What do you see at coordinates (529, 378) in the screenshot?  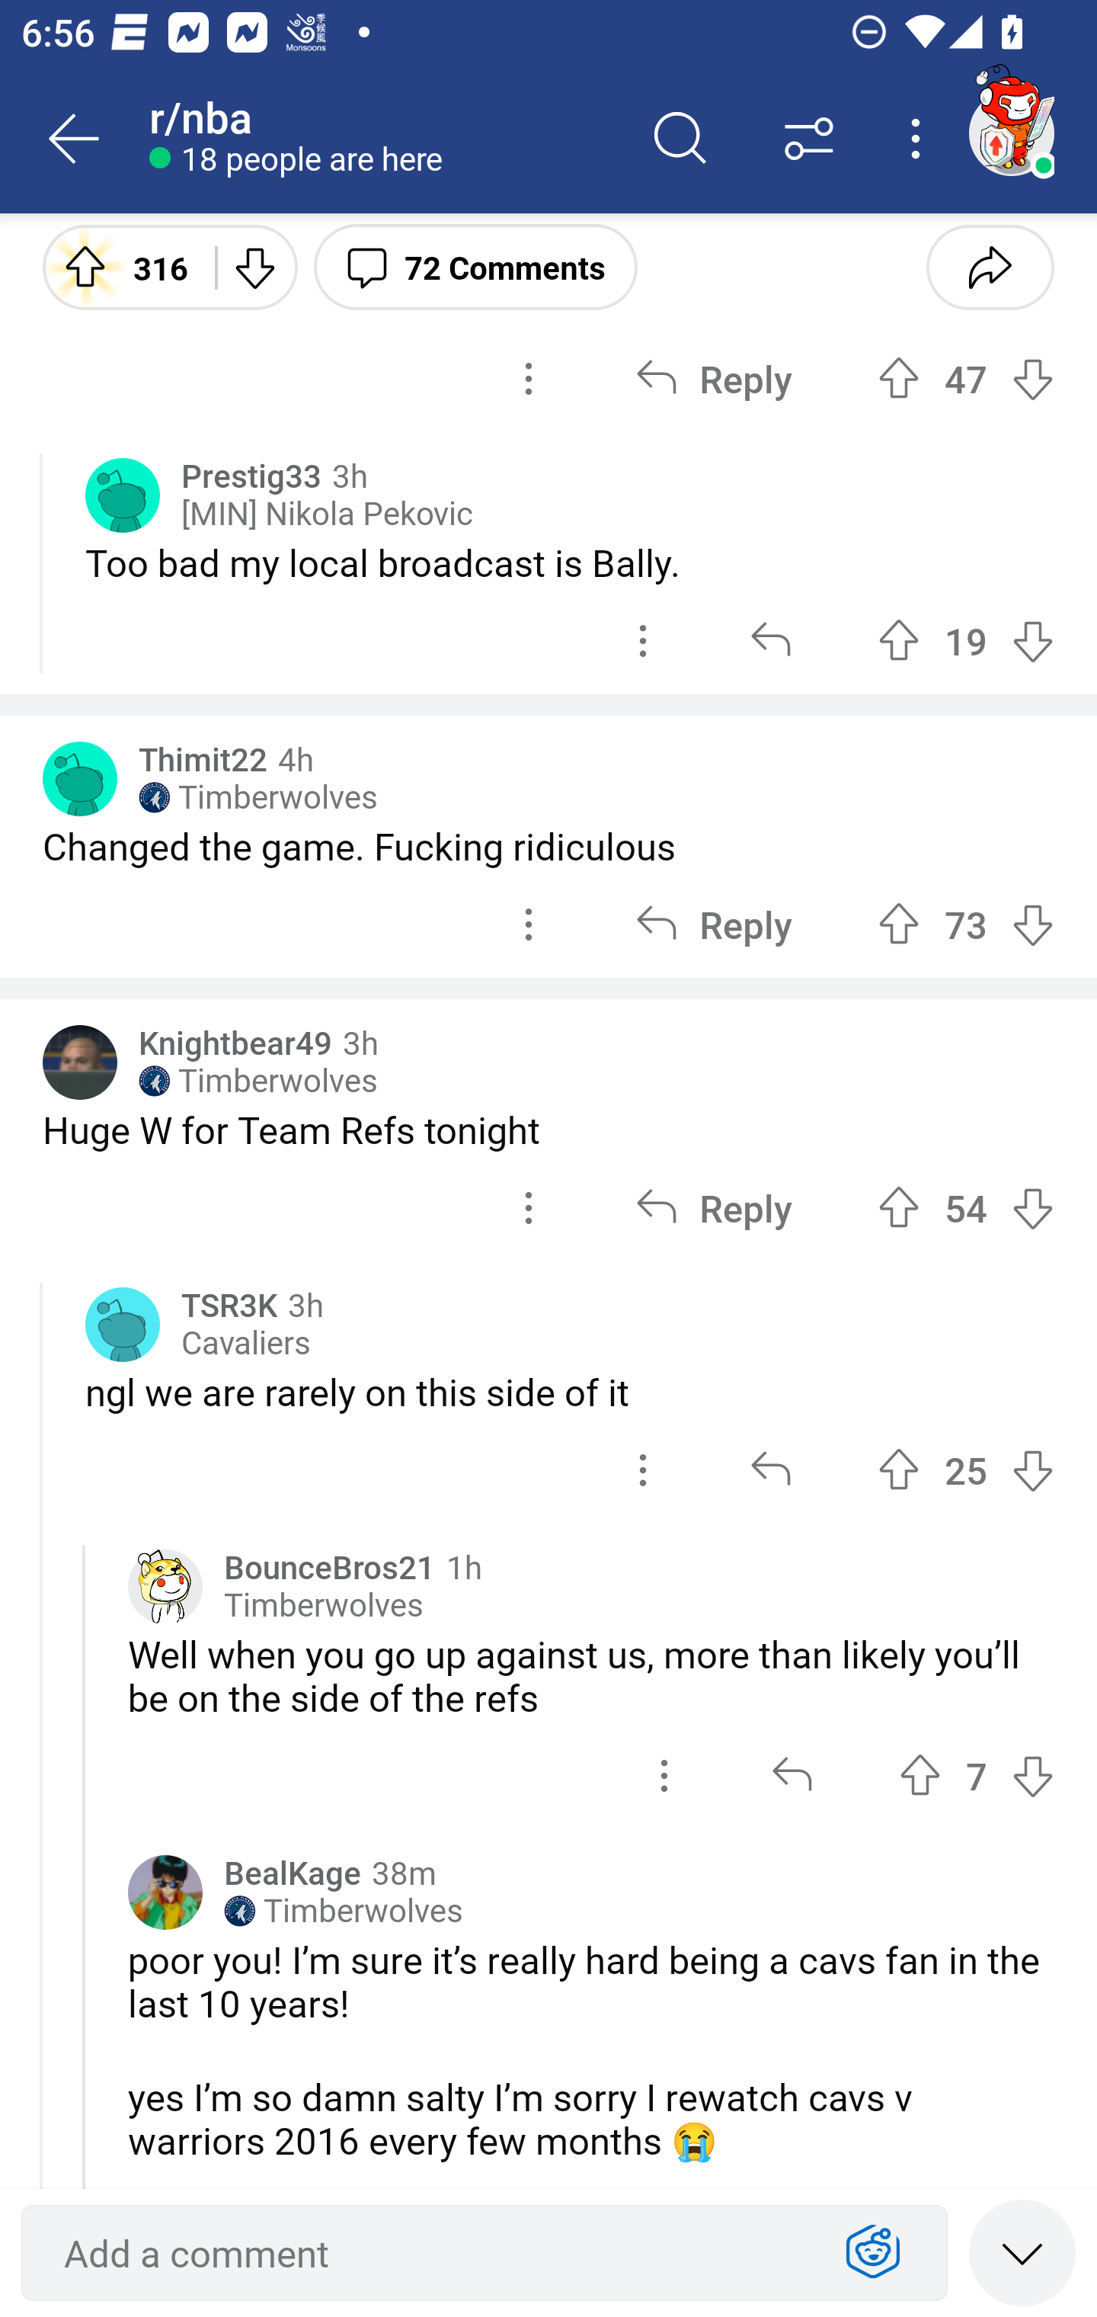 I see `options` at bounding box center [529, 378].